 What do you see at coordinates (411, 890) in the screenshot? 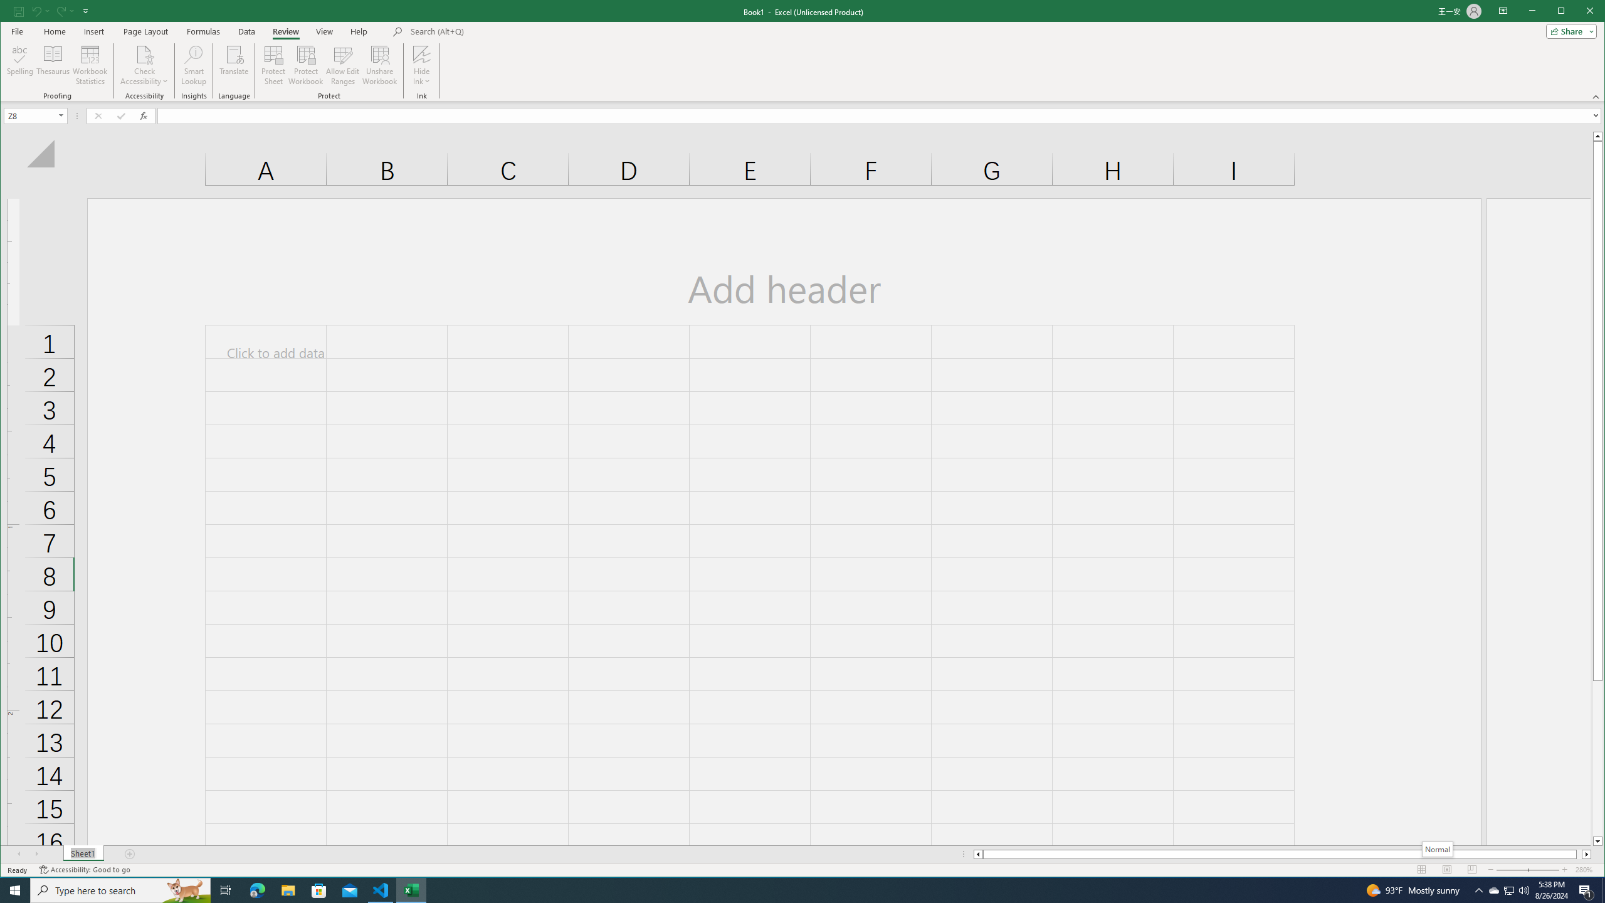
I see `Excel - 1 running window` at bounding box center [411, 890].